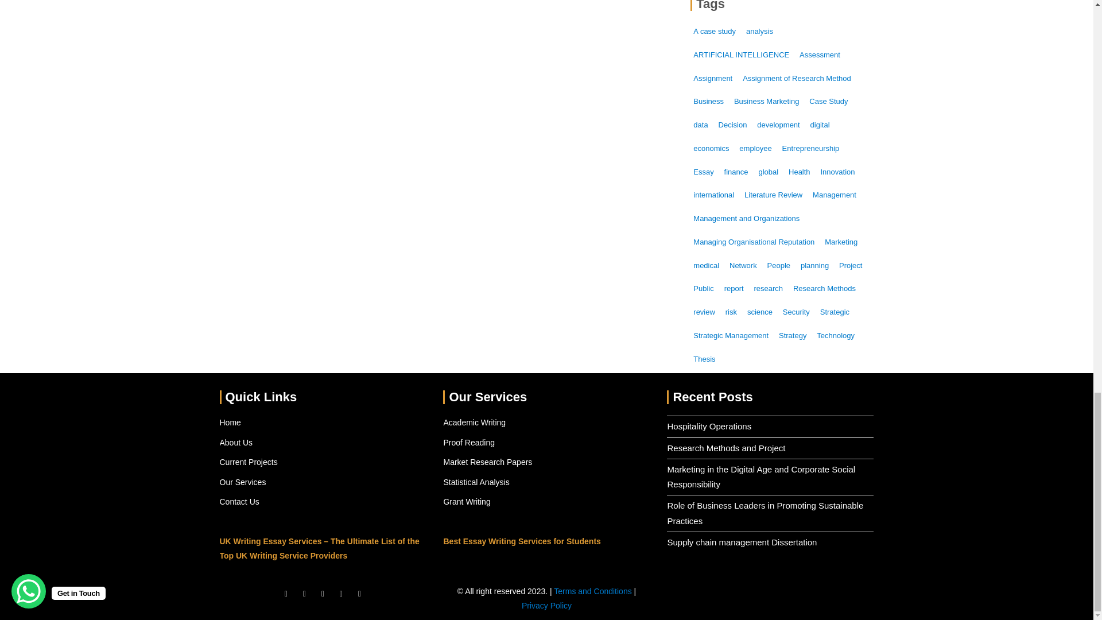 The height and width of the screenshot is (620, 1102). Describe the element at coordinates (359, 594) in the screenshot. I see `Linkedin` at that location.